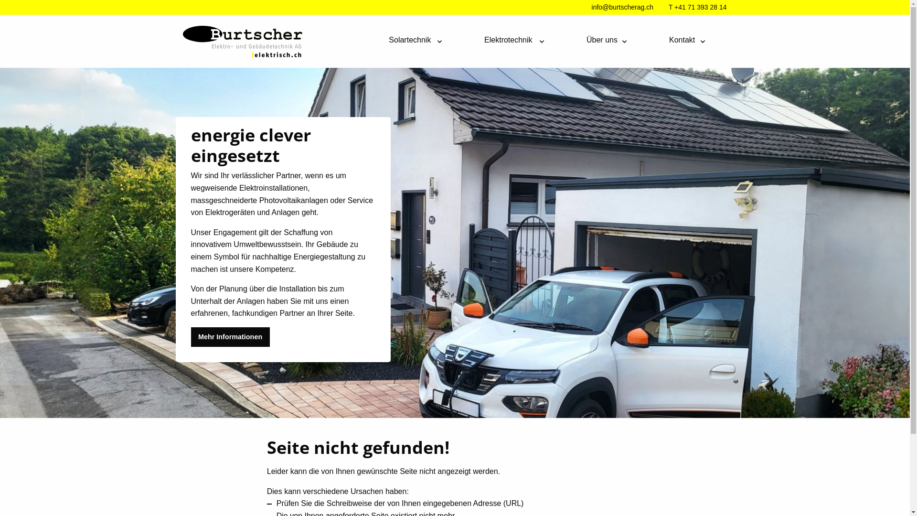 The width and height of the screenshot is (917, 516). Describe the element at coordinates (683, 38) in the screenshot. I see `Kontakt` at that location.